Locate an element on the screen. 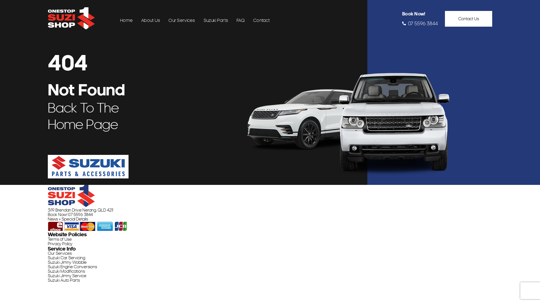 The image size is (540, 303). News + Special Details is located at coordinates (68, 219).